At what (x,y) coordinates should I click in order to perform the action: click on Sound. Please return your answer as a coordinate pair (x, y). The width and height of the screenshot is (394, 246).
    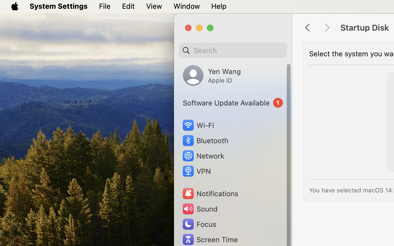
    Looking at the image, I should click on (200, 209).